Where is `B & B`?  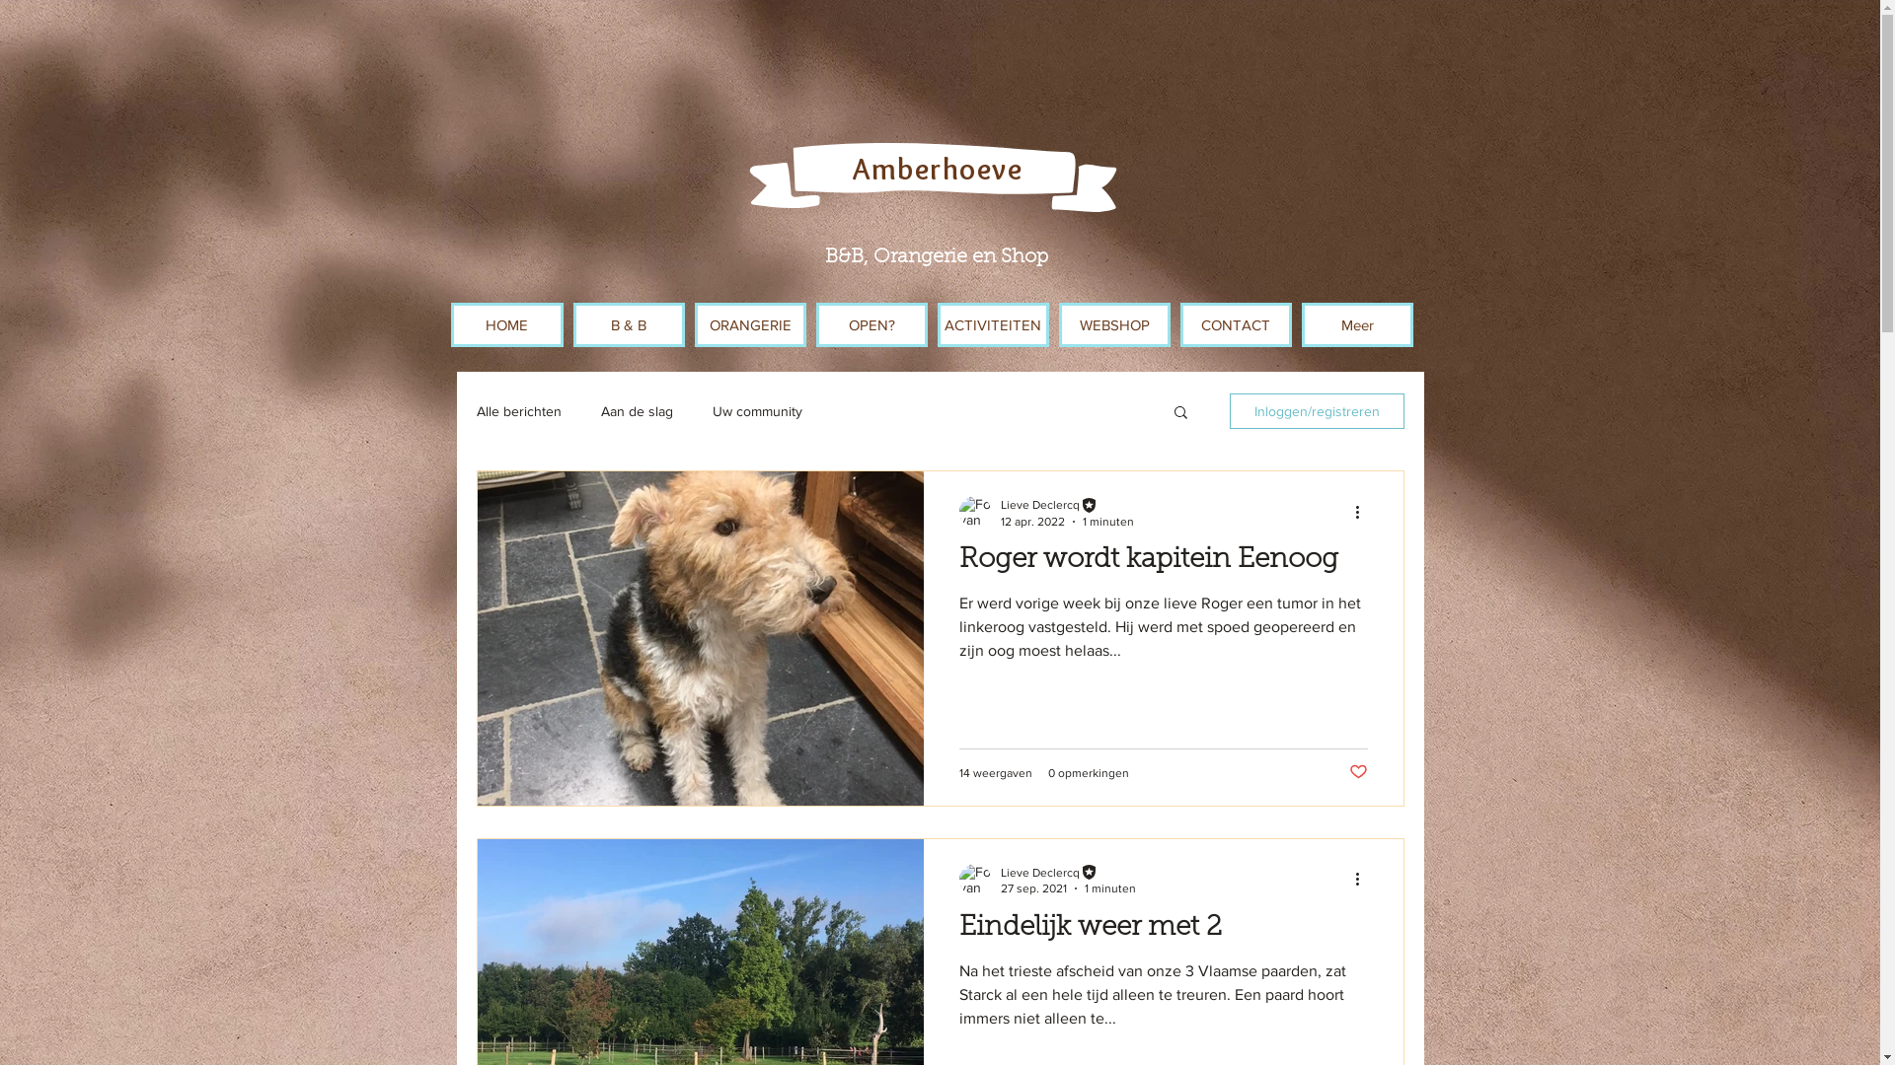
B & B is located at coordinates (628, 325).